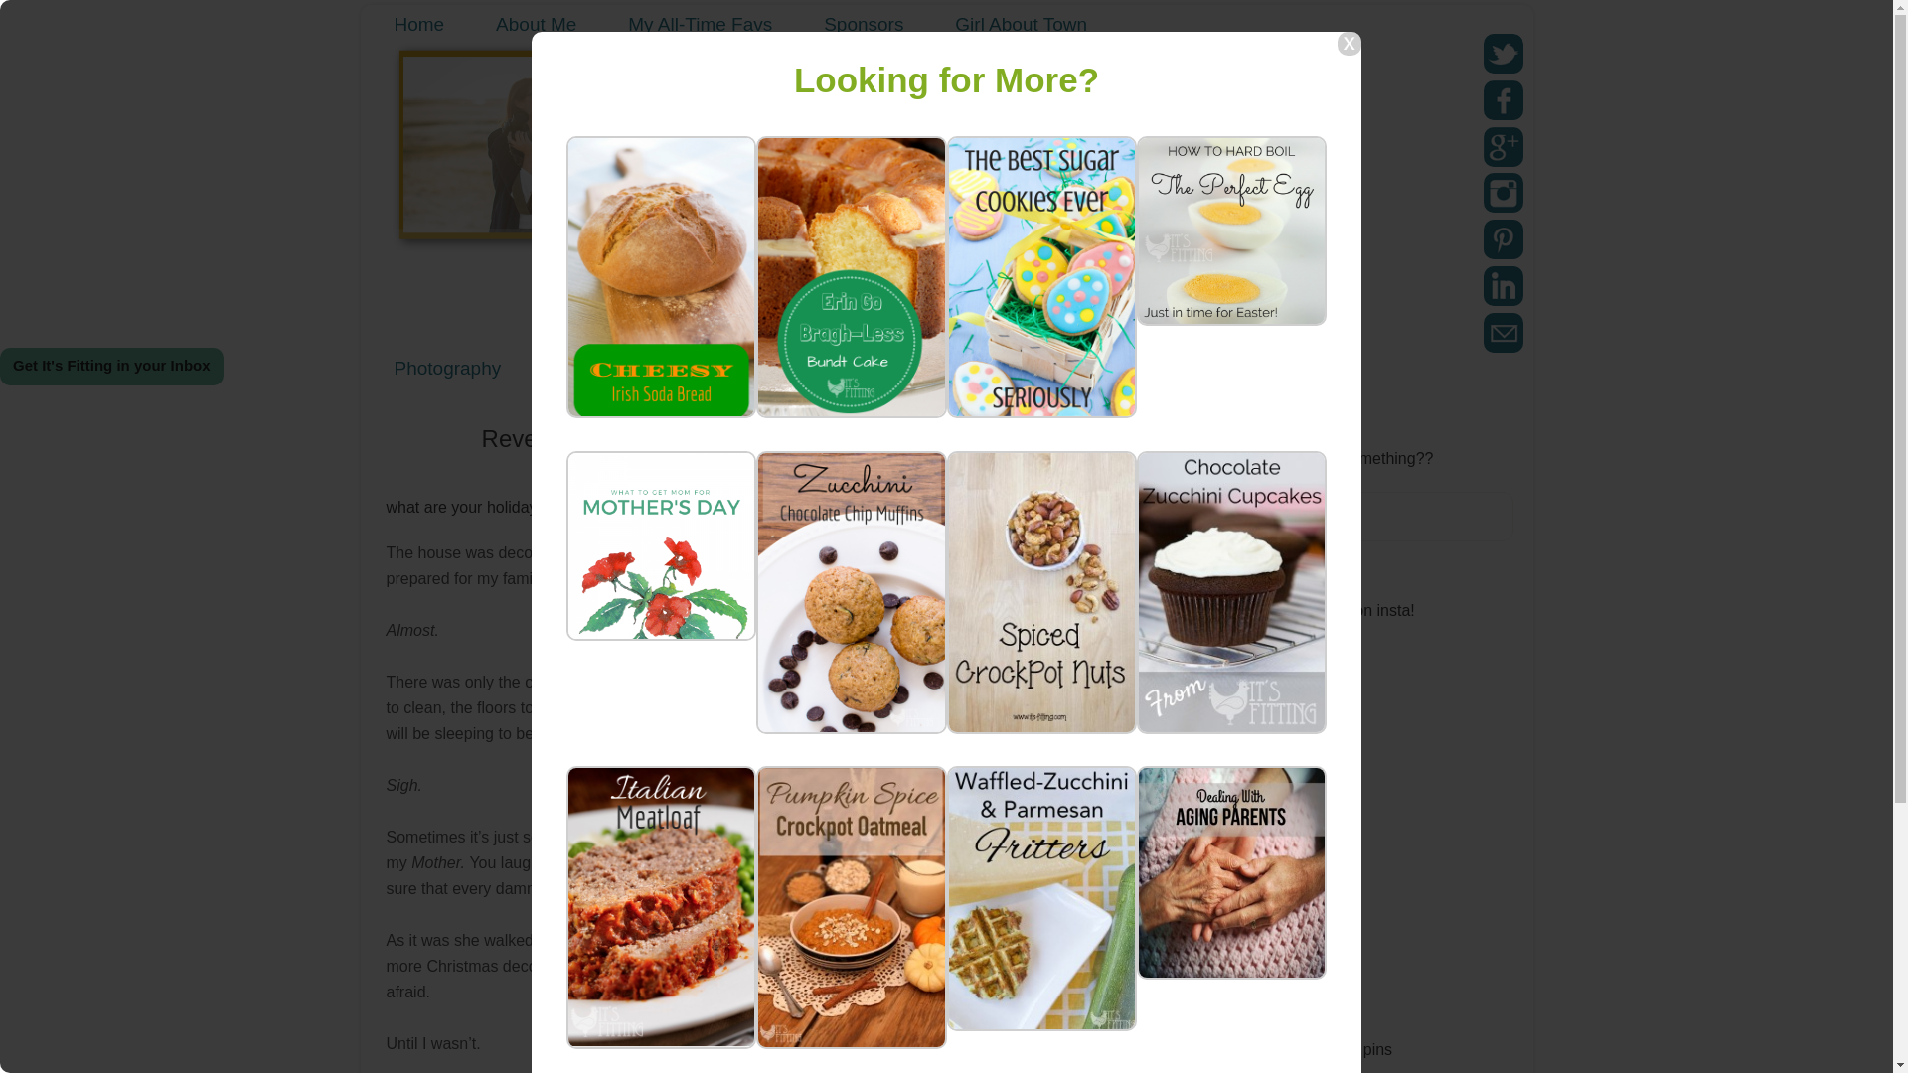 The image size is (1908, 1073). What do you see at coordinates (863, 24) in the screenshot?
I see `Sponsors` at bounding box center [863, 24].